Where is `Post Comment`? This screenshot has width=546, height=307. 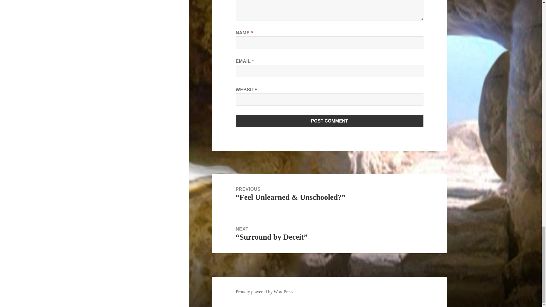 Post Comment is located at coordinates (330, 121).